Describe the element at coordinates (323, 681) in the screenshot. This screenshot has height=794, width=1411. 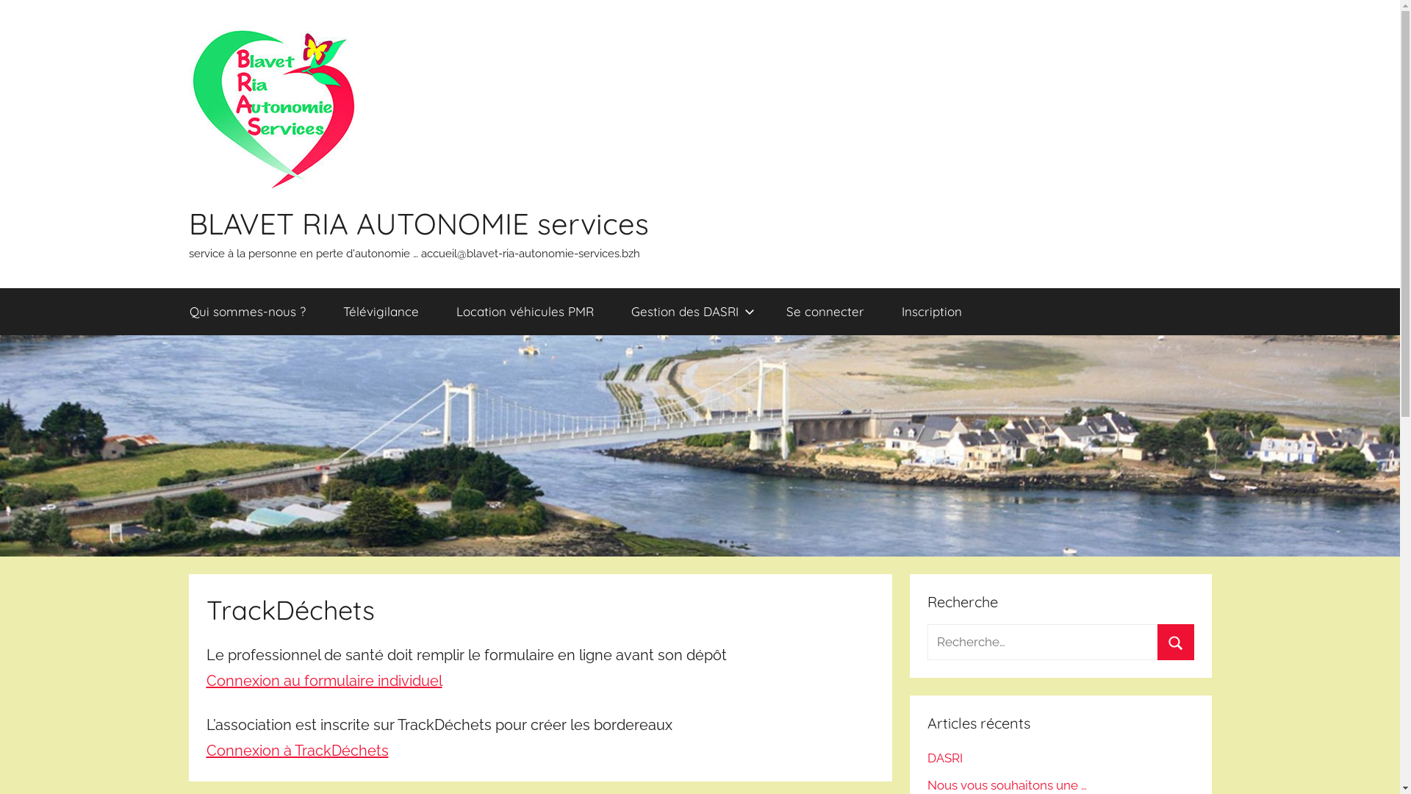
I see `Connexion au formulaire individuel` at that location.